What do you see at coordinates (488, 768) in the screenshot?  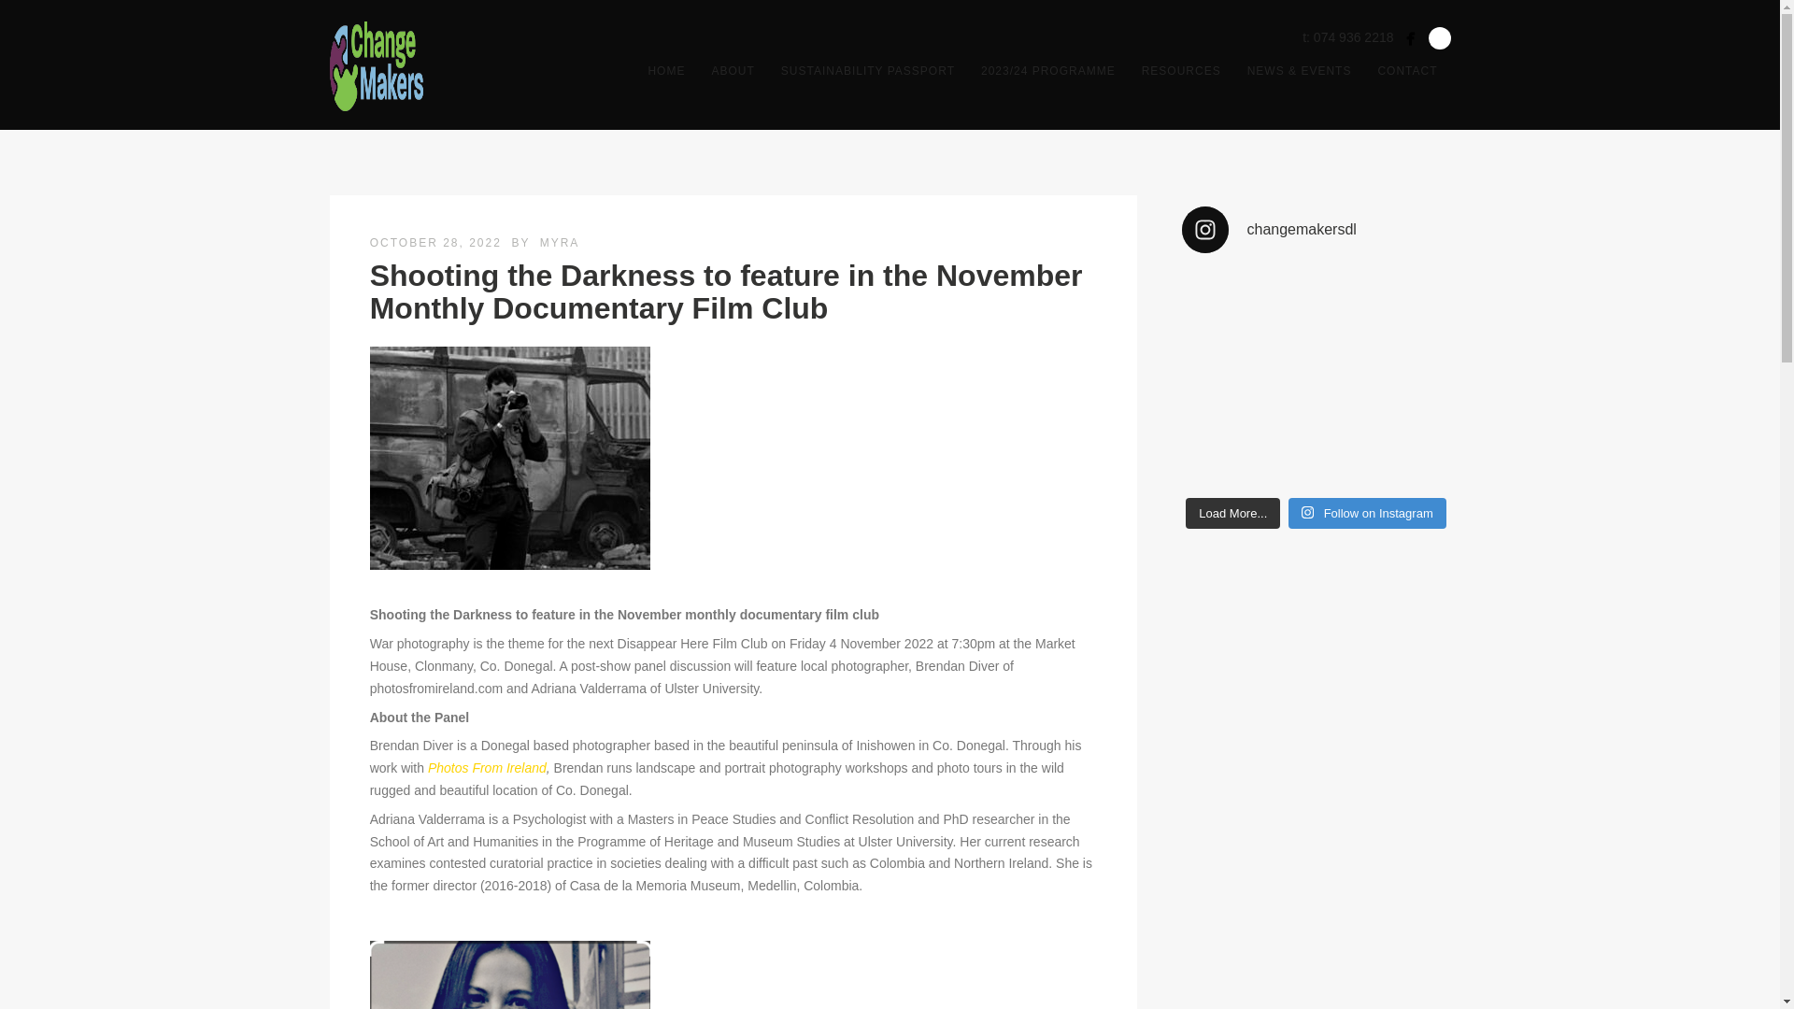 I see `Photos From Ireland` at bounding box center [488, 768].